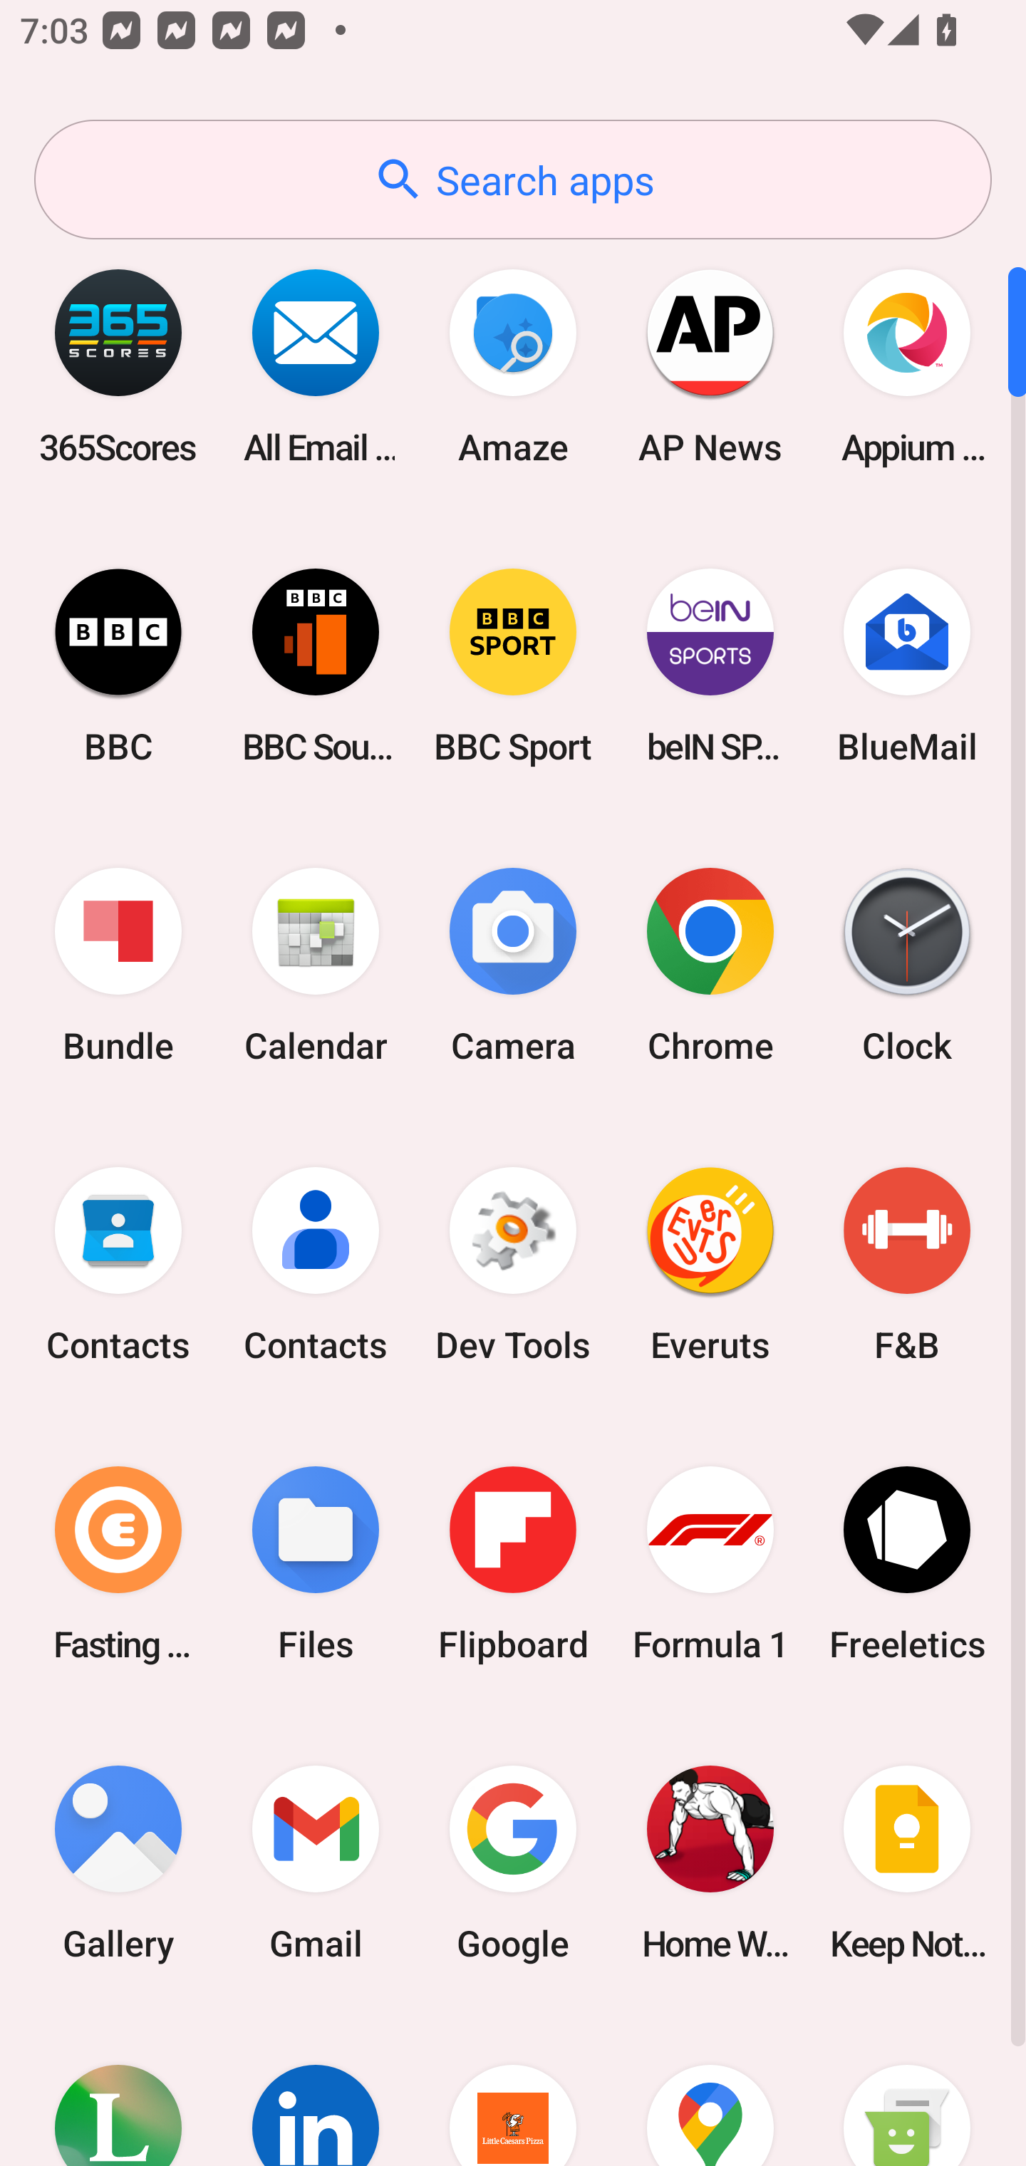  Describe the element at coordinates (710, 665) in the screenshot. I see `beIN SPORTS` at that location.